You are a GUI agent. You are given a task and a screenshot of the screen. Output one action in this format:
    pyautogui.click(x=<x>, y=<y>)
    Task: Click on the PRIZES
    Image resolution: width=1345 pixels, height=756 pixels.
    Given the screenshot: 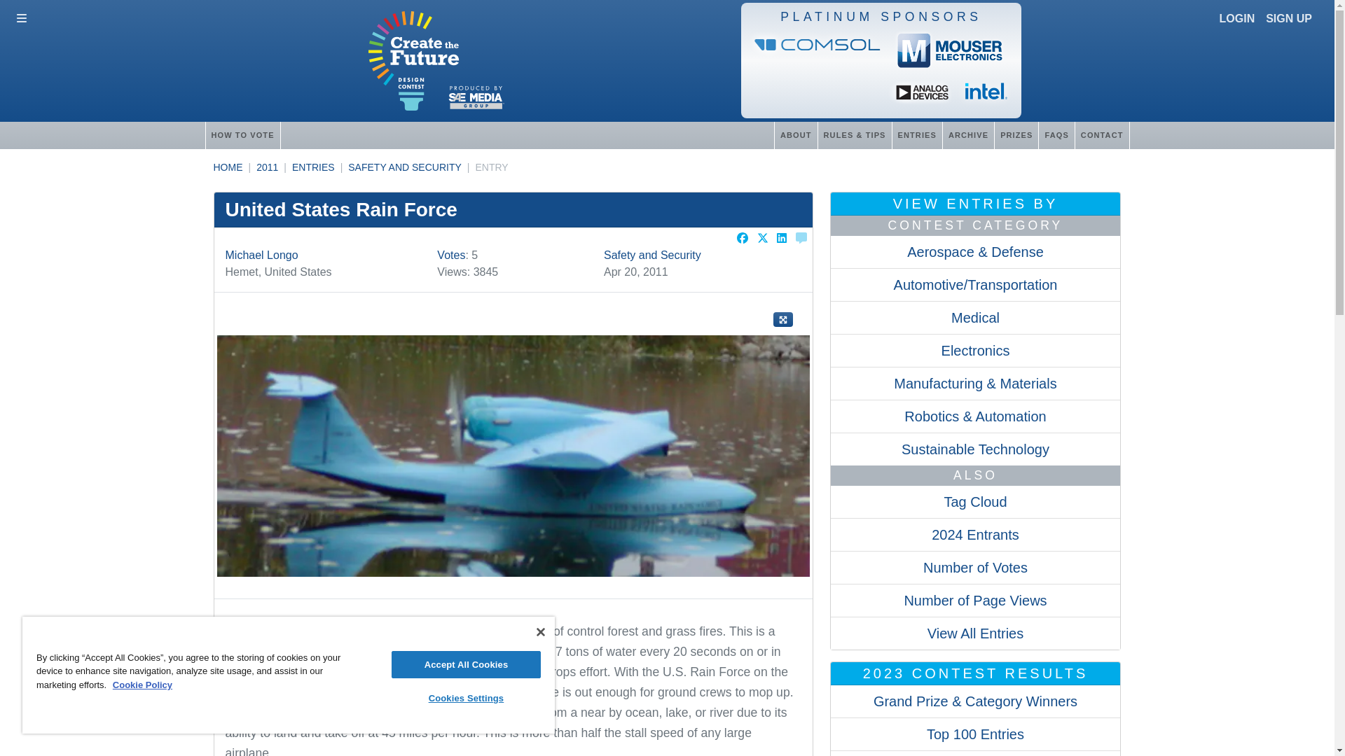 What is the action you would take?
    pyautogui.click(x=1016, y=134)
    